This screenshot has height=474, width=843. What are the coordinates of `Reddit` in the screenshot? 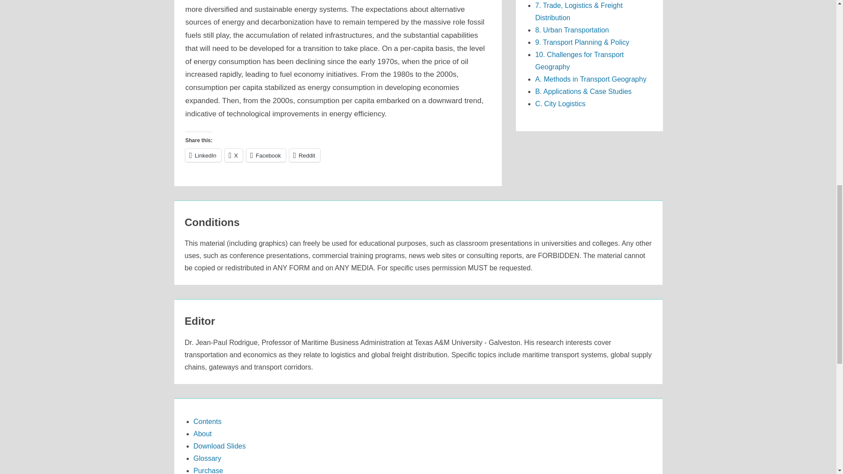 It's located at (305, 155).